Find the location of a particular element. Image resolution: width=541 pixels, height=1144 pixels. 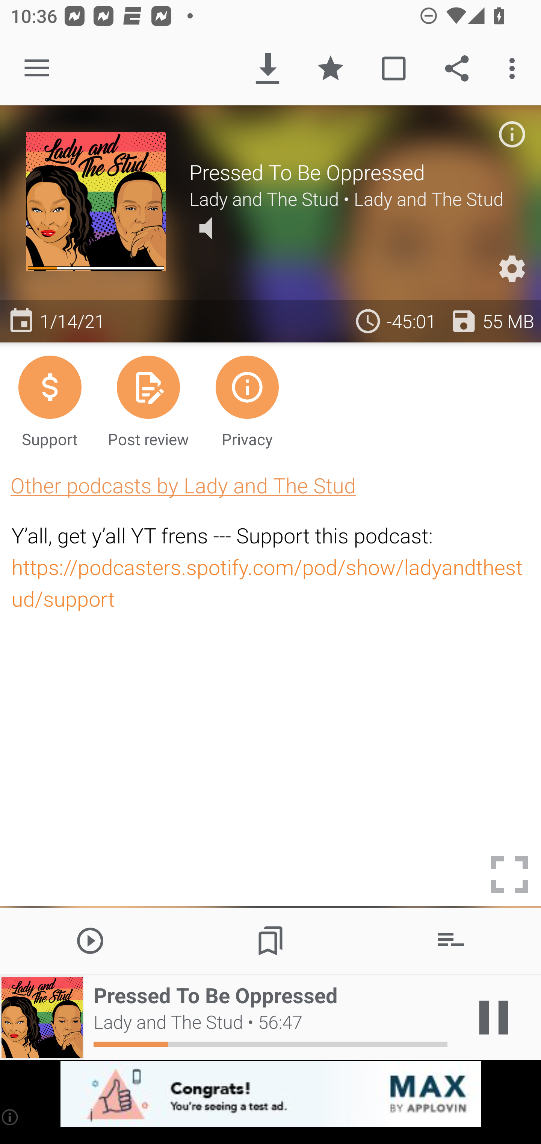

Support is located at coordinates (50, 401).